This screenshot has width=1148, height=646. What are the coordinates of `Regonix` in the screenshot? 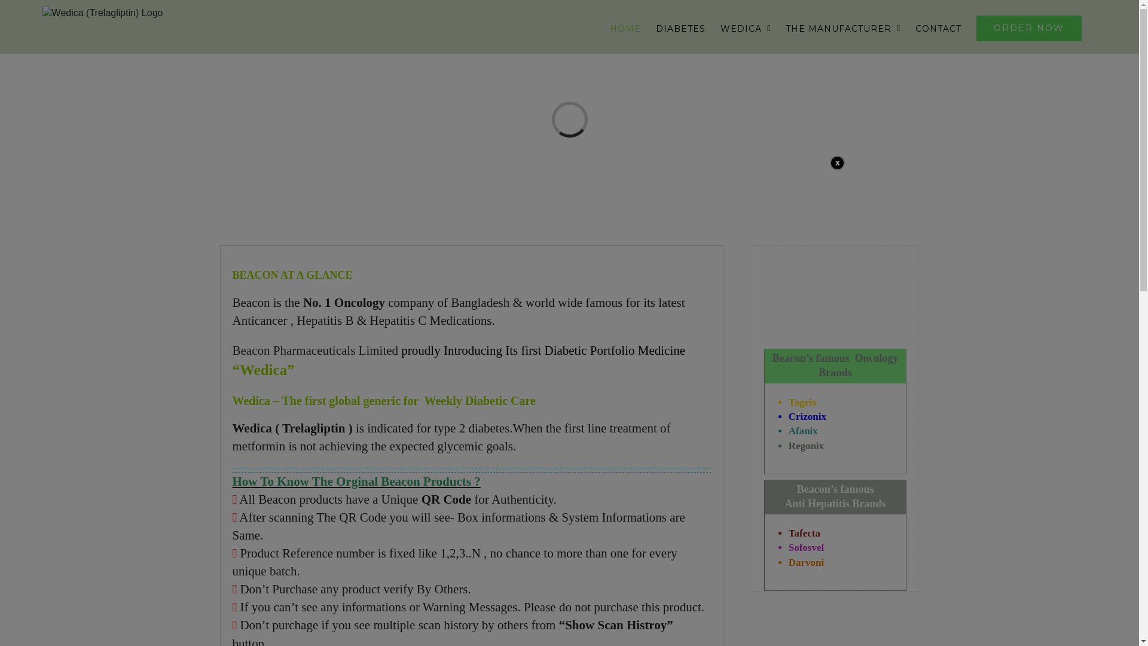 It's located at (807, 446).